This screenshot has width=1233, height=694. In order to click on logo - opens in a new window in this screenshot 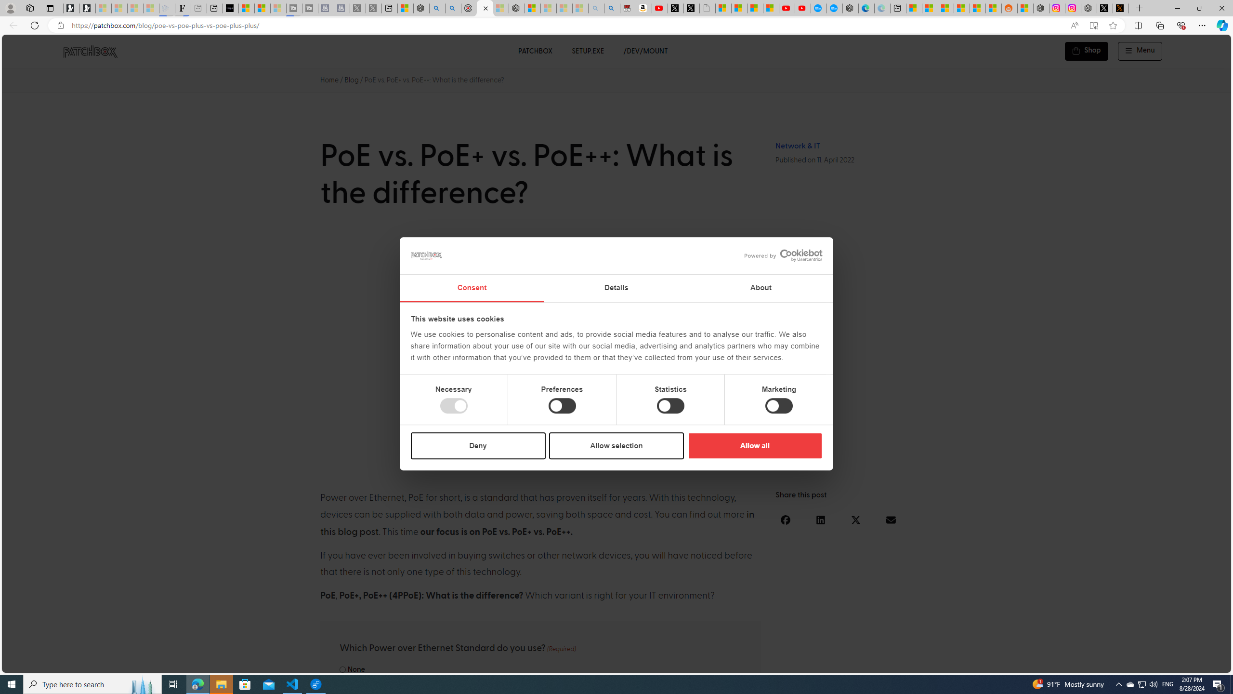, I will do `click(779, 255)`.